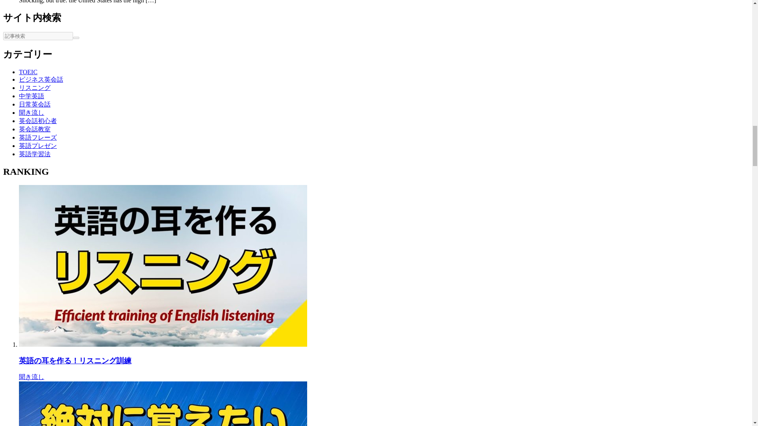  What do you see at coordinates (76, 38) in the screenshot?
I see `search` at bounding box center [76, 38].